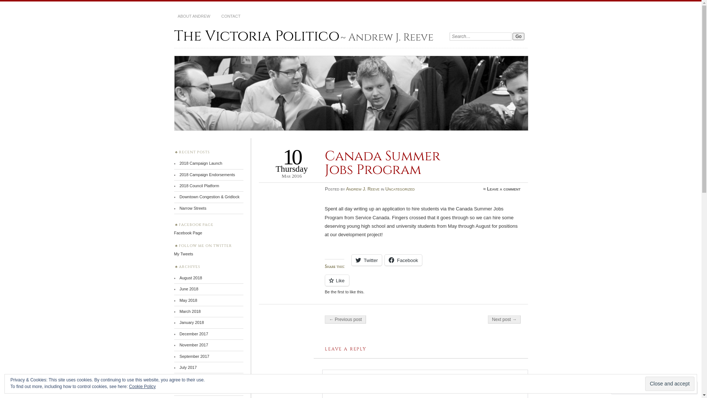 Image resolution: width=707 pixels, height=398 pixels. Describe the element at coordinates (207, 175) in the screenshot. I see `2018 Campaign Endorsements` at that location.